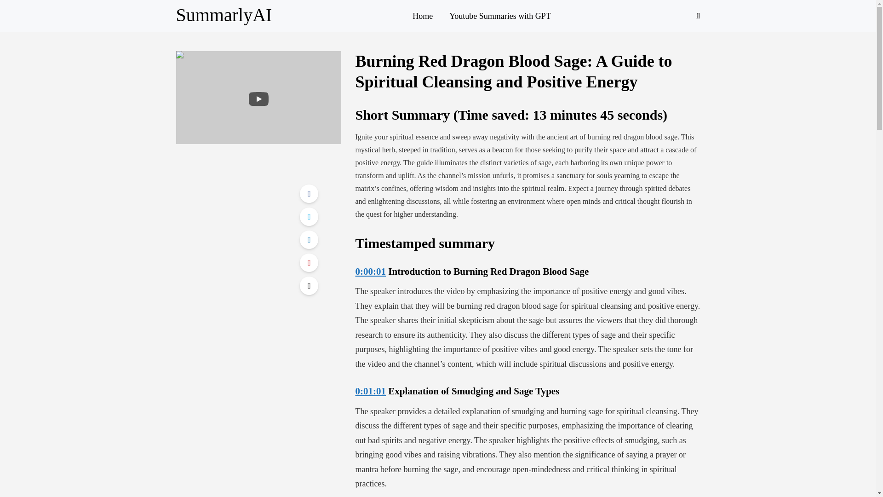  Describe the element at coordinates (309, 217) in the screenshot. I see `Tweet this` at that location.